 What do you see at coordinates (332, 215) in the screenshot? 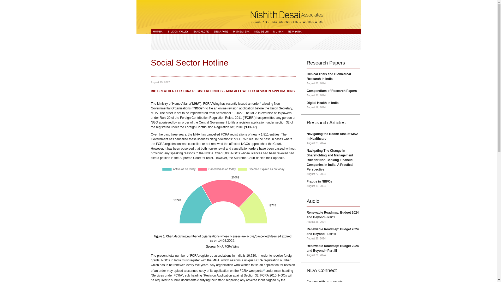
I see `Renewable Roadmap: Budget 2024 and Beyond - Part I` at bounding box center [332, 215].